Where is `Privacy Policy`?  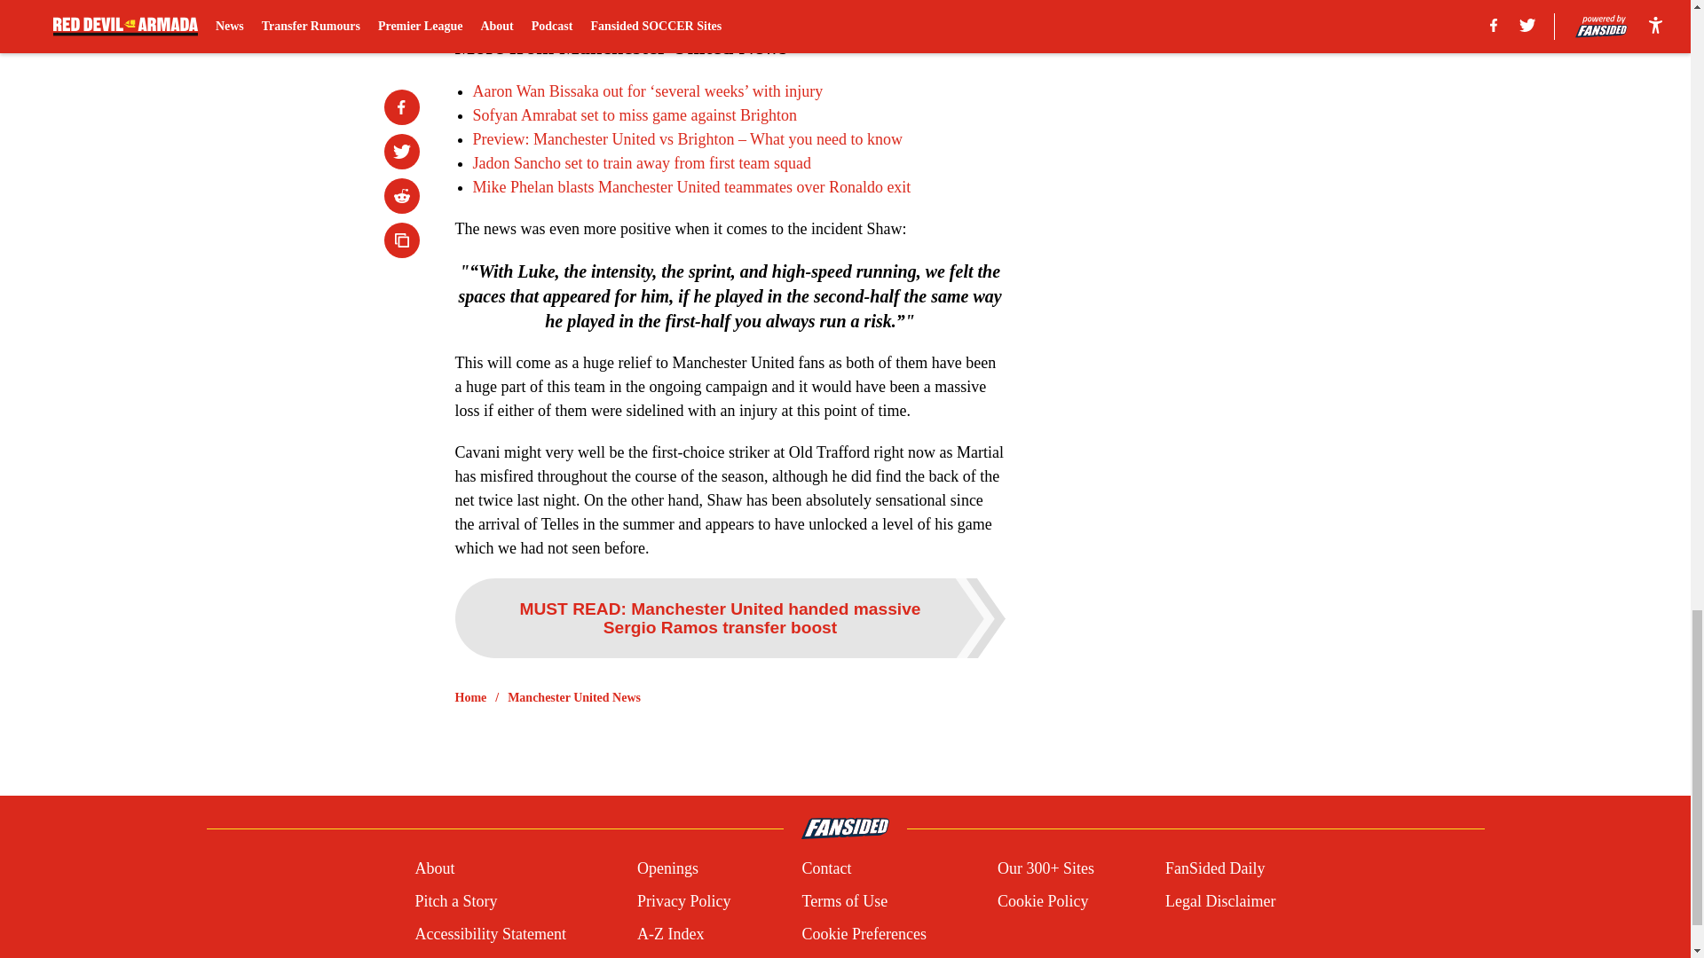
Privacy Policy is located at coordinates (683, 901).